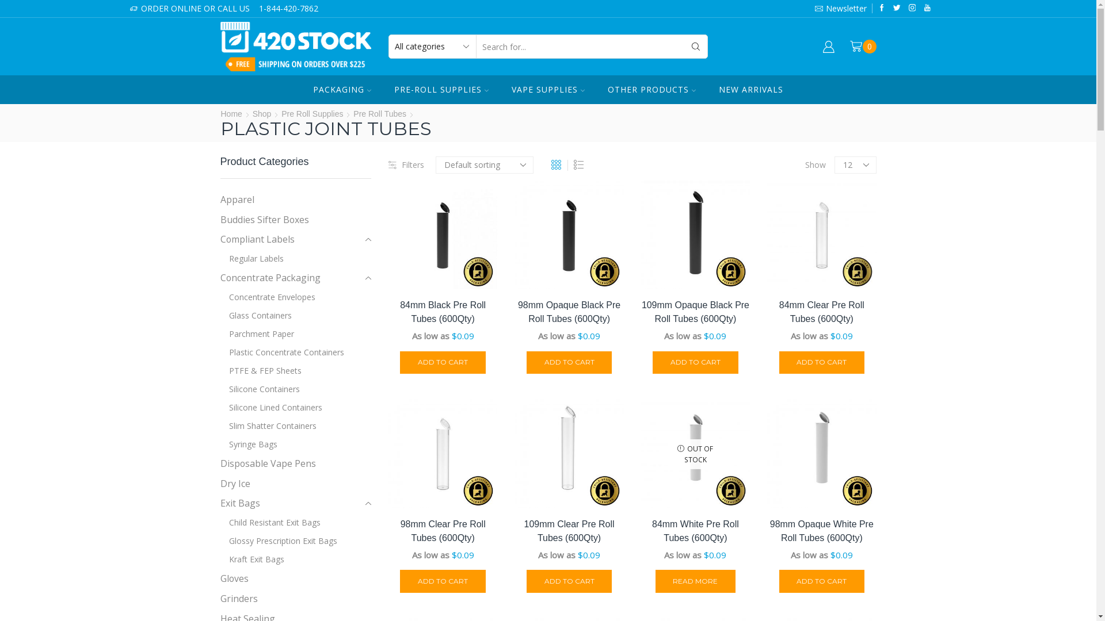  Describe the element at coordinates (897, 8) in the screenshot. I see `Twitter` at that location.